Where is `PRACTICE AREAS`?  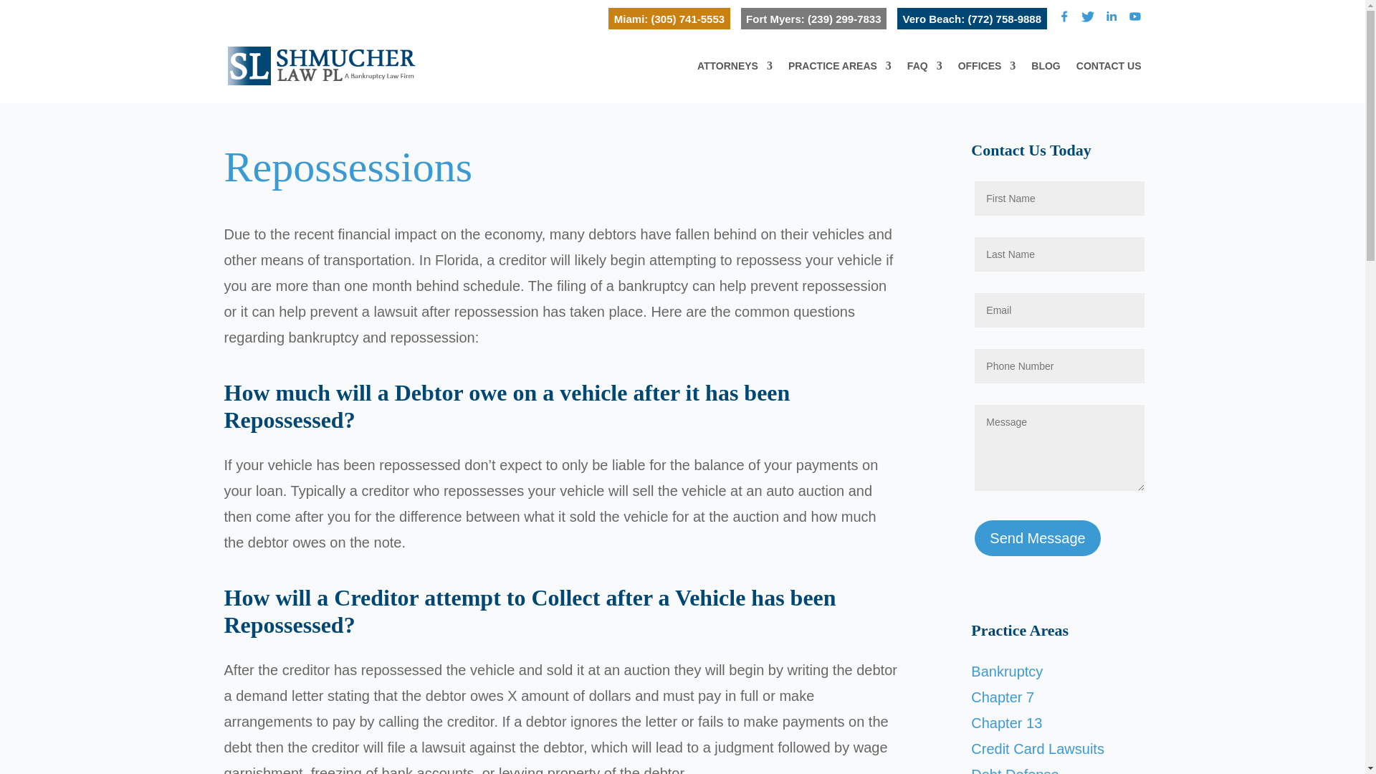 PRACTICE AREAS is located at coordinates (840, 82).